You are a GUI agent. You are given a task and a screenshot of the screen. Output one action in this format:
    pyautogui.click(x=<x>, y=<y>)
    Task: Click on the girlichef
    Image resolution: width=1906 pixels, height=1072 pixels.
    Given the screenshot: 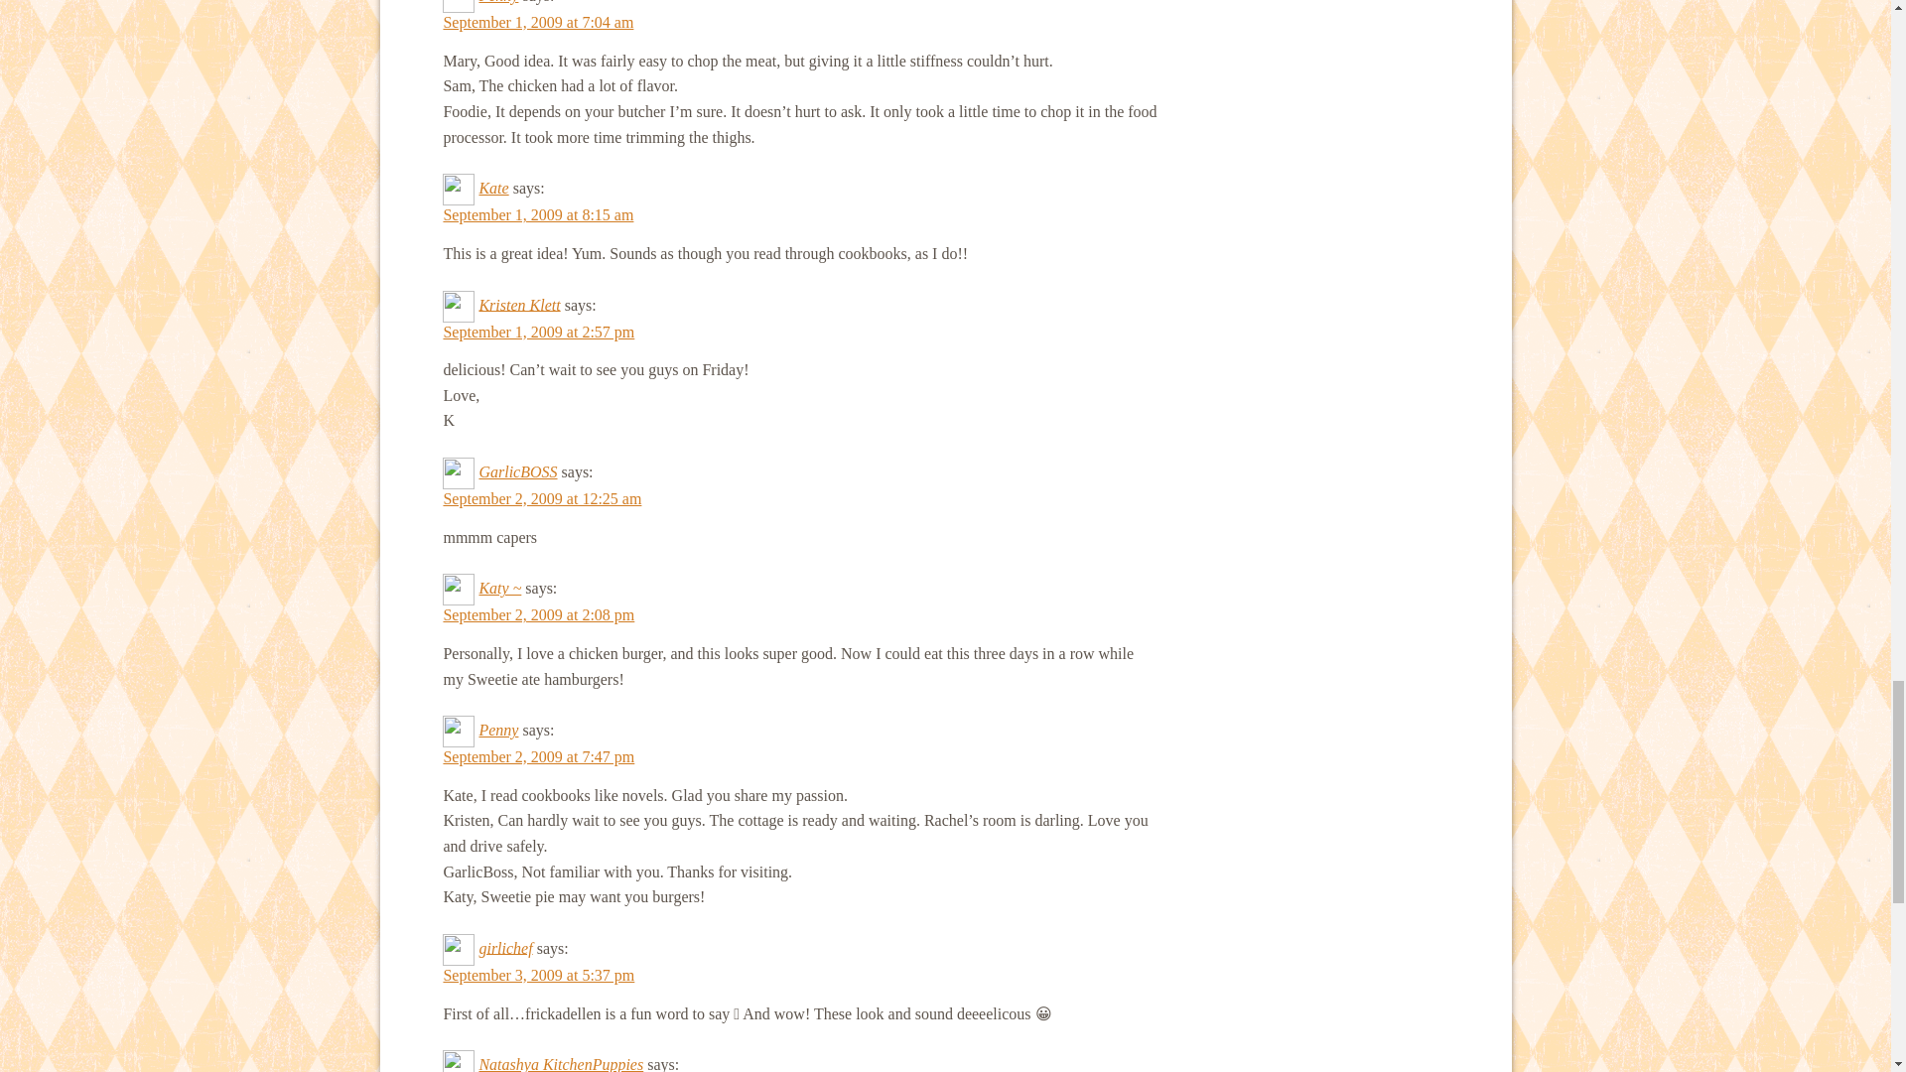 What is the action you would take?
    pyautogui.click(x=504, y=947)
    